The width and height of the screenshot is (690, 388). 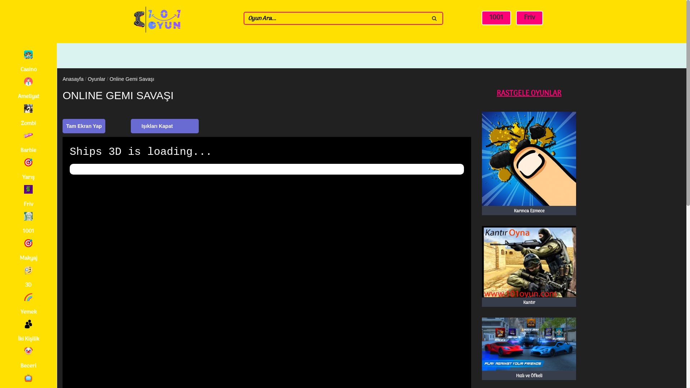 What do you see at coordinates (28, 359) in the screenshot?
I see `Beceri` at bounding box center [28, 359].